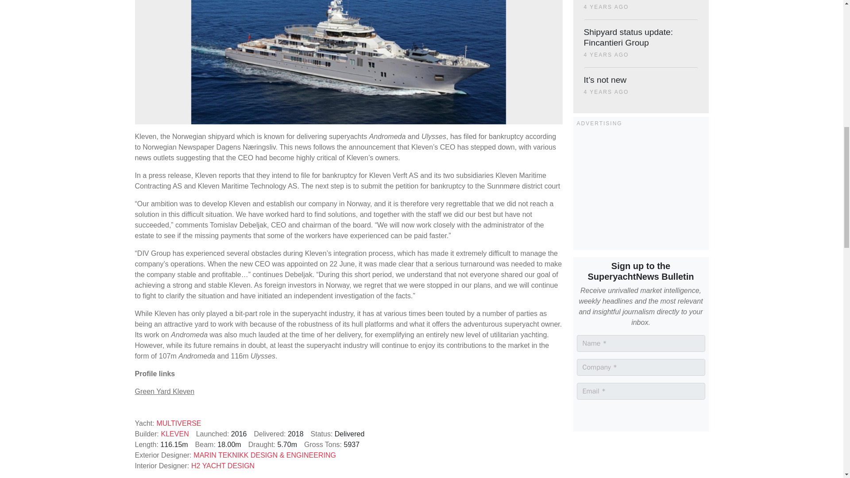 This screenshot has height=478, width=850. I want to click on H2 YACHT DESIGN, so click(223, 466).